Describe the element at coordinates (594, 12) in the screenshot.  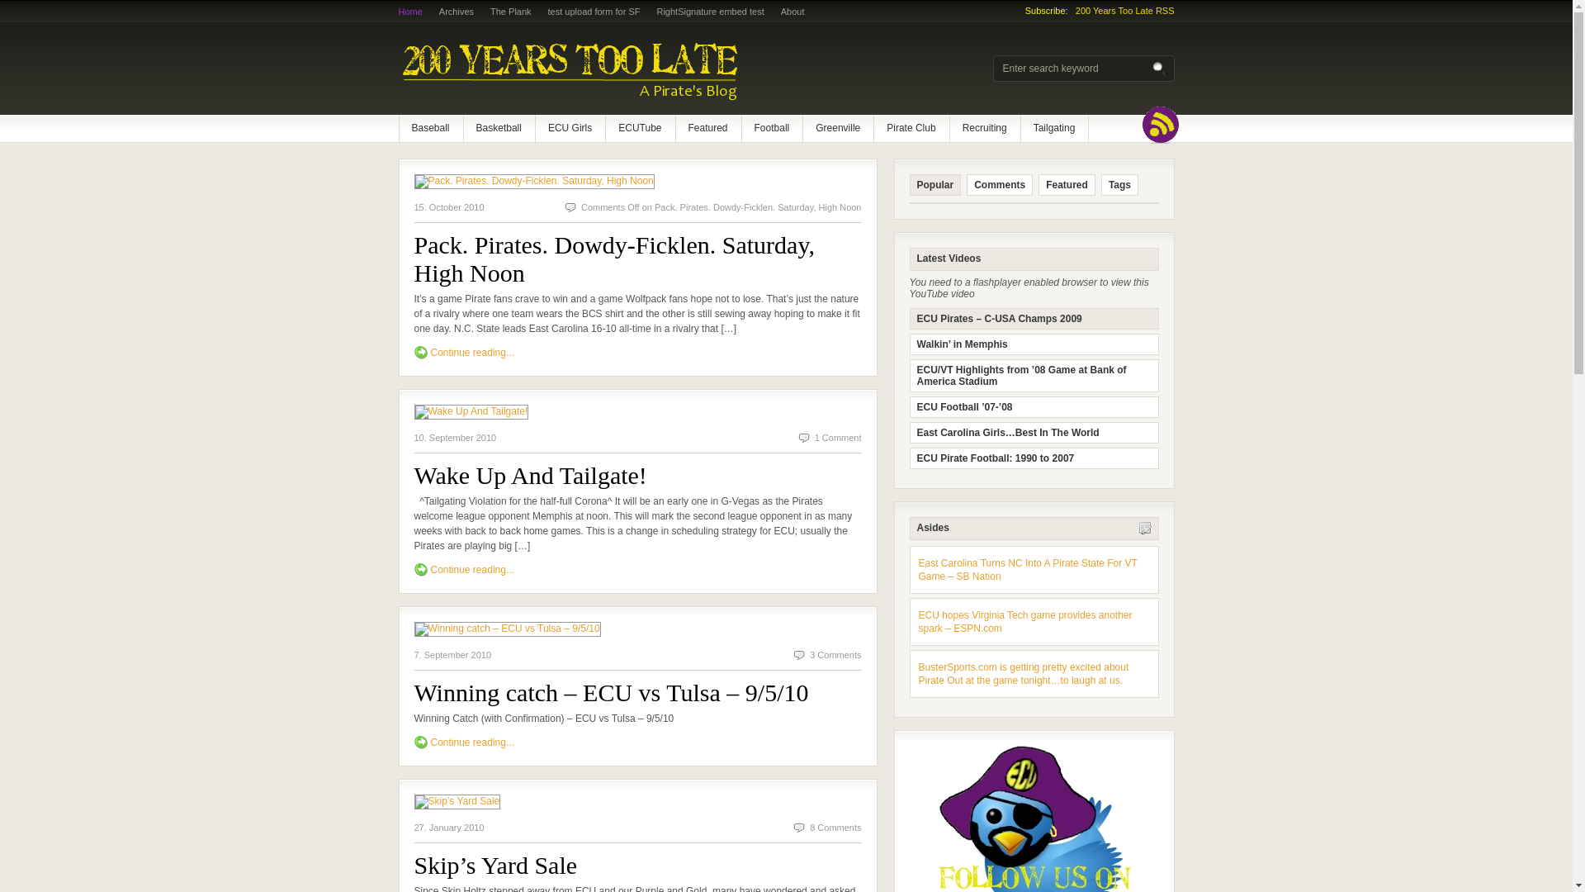
I see `test upload form for SF` at that location.